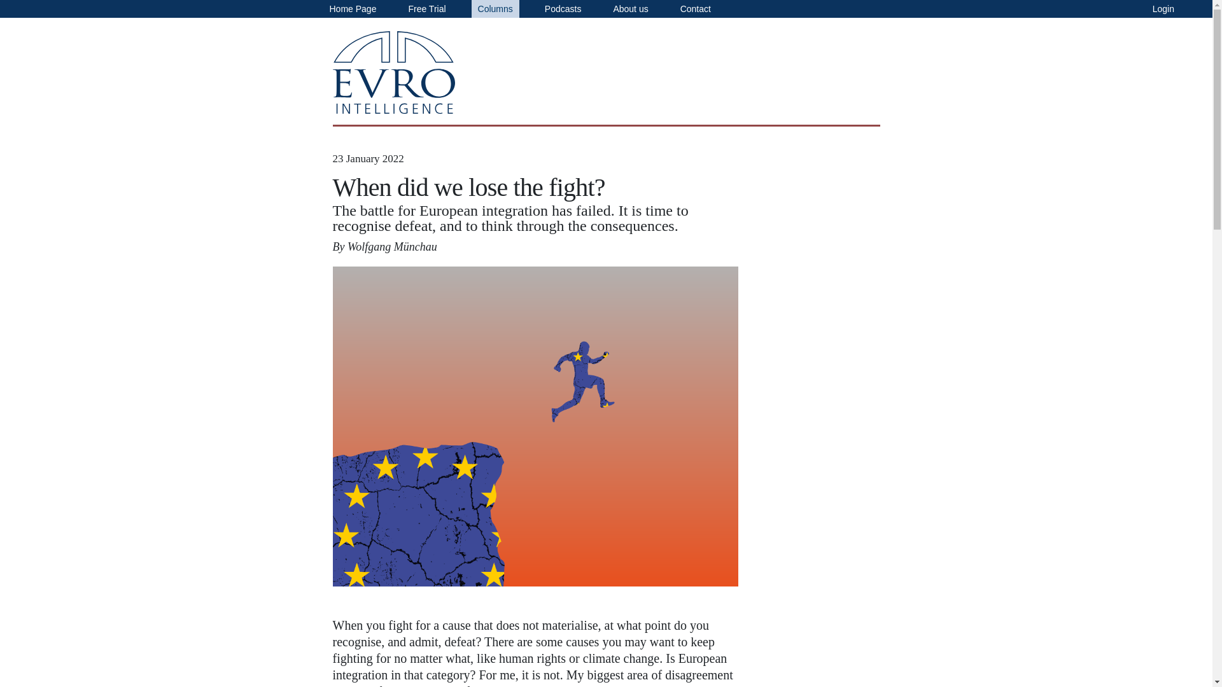 This screenshot has width=1222, height=687. Describe the element at coordinates (393, 73) in the screenshot. I see `www.eurointelligence.com` at that location.